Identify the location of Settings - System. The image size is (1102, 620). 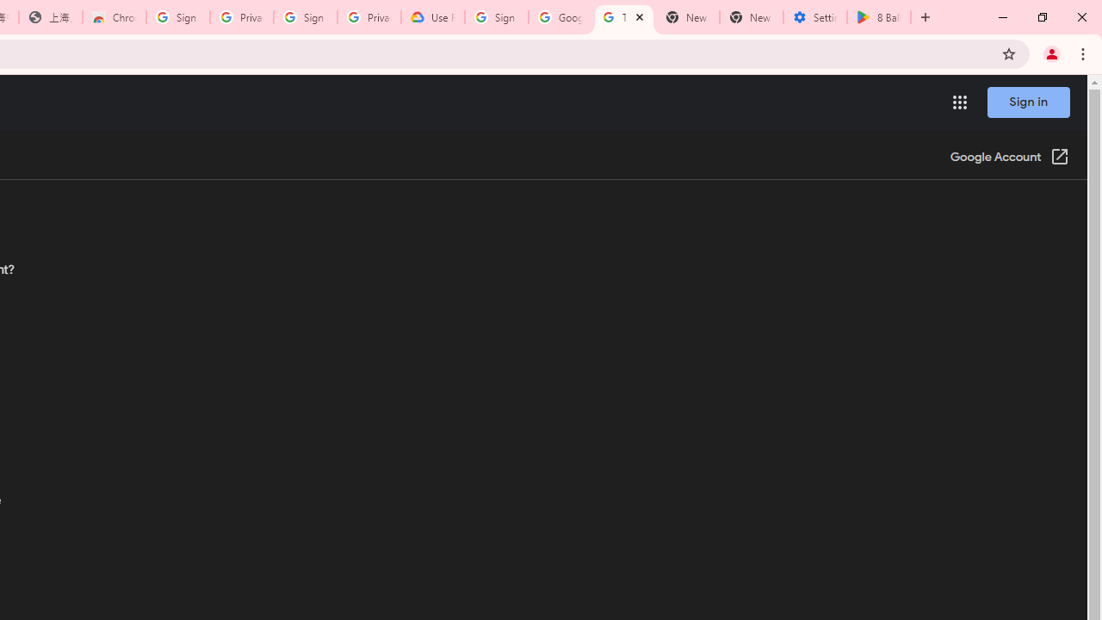
(815, 17).